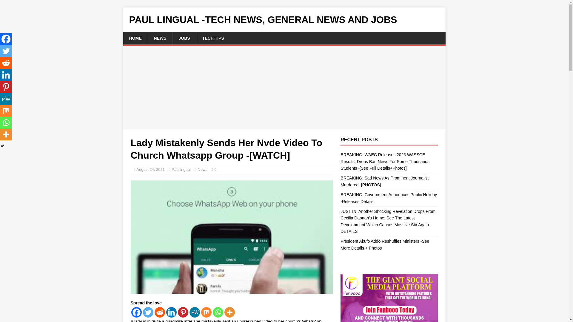 This screenshot has height=322, width=573. What do you see at coordinates (135, 38) in the screenshot?
I see `HOME` at bounding box center [135, 38].